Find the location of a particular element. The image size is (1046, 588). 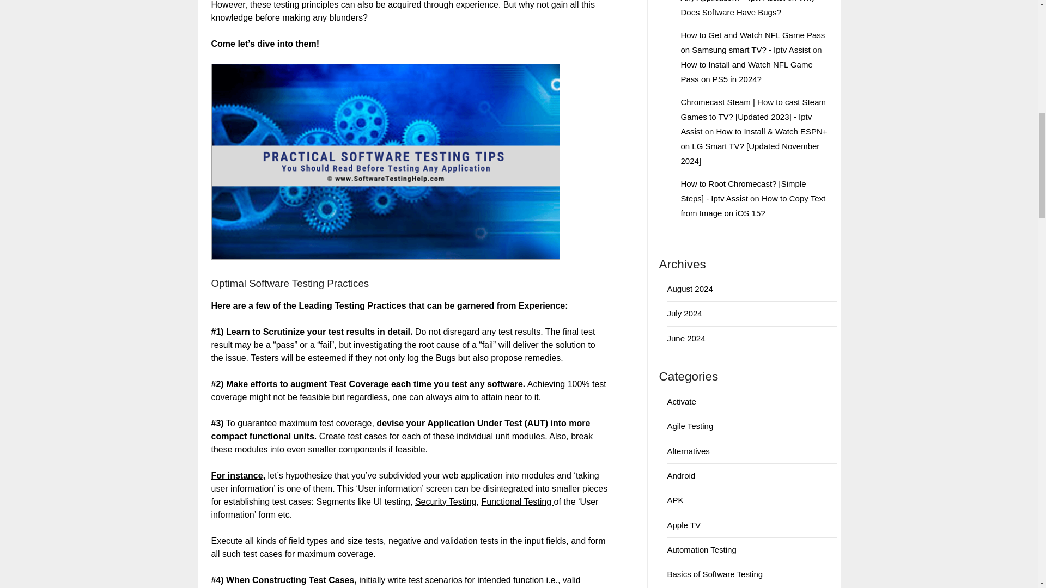

Test Coverage is located at coordinates (358, 383).